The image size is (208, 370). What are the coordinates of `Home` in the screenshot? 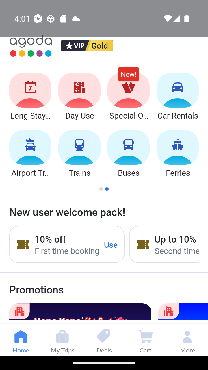 It's located at (21, 340).